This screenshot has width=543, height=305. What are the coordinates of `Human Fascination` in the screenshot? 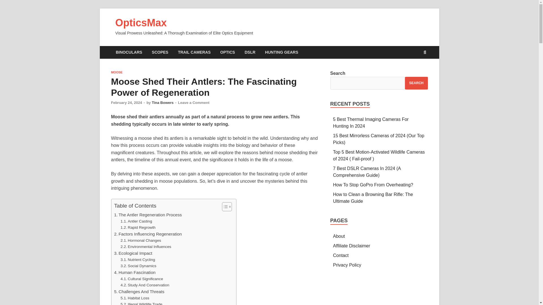 It's located at (135, 272).